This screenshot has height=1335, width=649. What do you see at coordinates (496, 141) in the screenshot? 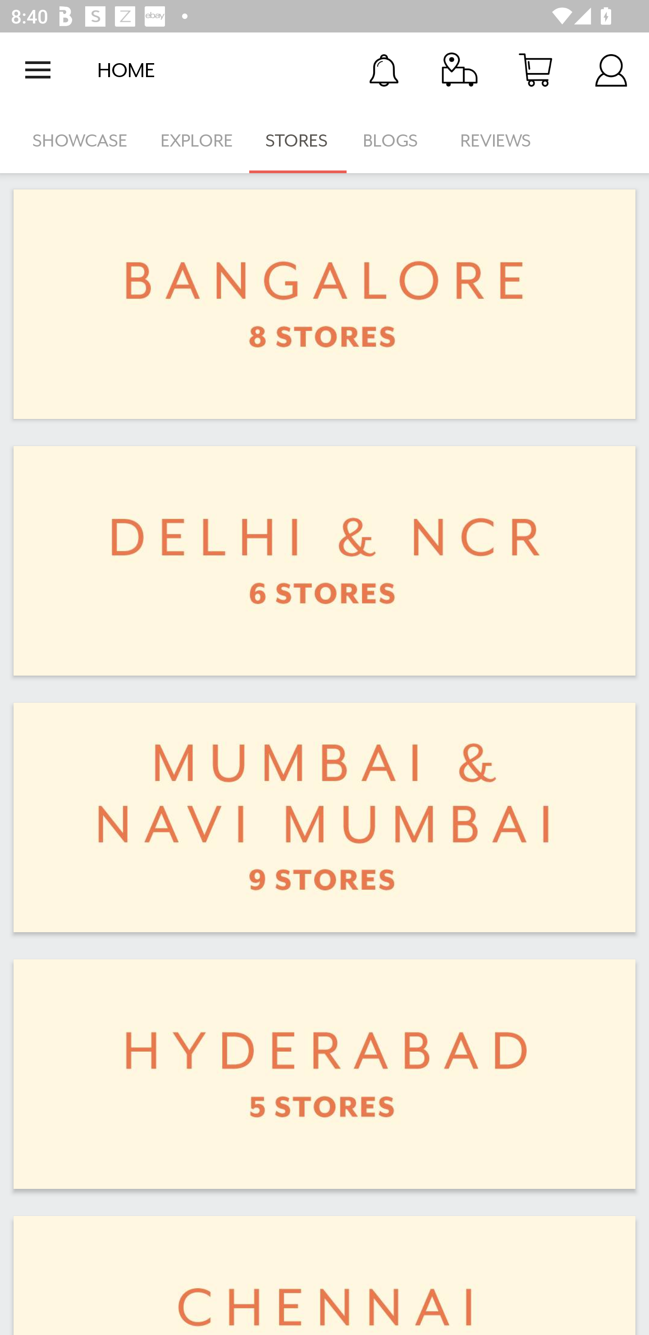
I see `REVIEWS` at bounding box center [496, 141].